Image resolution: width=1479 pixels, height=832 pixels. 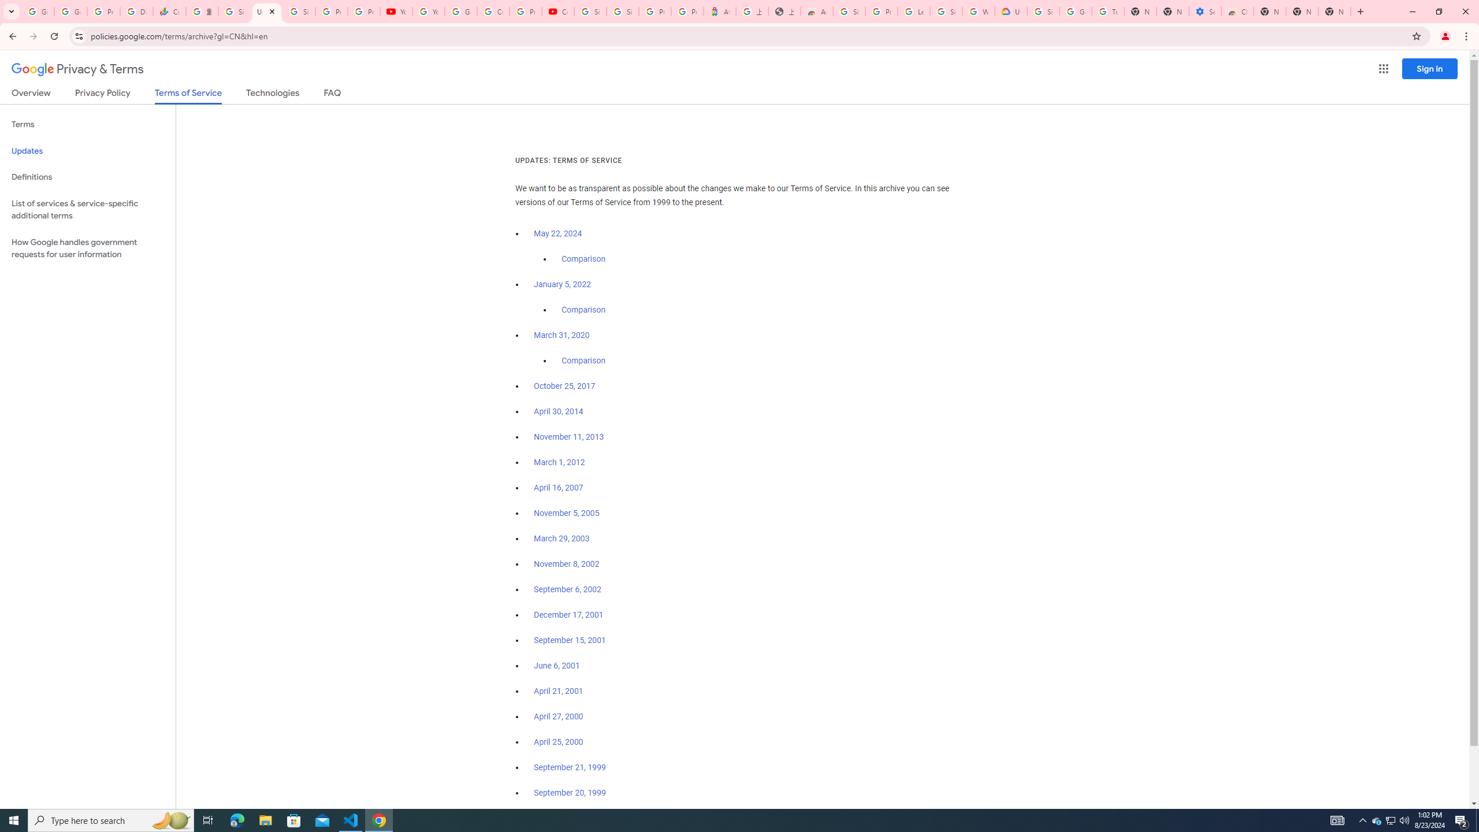 What do you see at coordinates (565, 386) in the screenshot?
I see `October 25, 2017` at bounding box center [565, 386].